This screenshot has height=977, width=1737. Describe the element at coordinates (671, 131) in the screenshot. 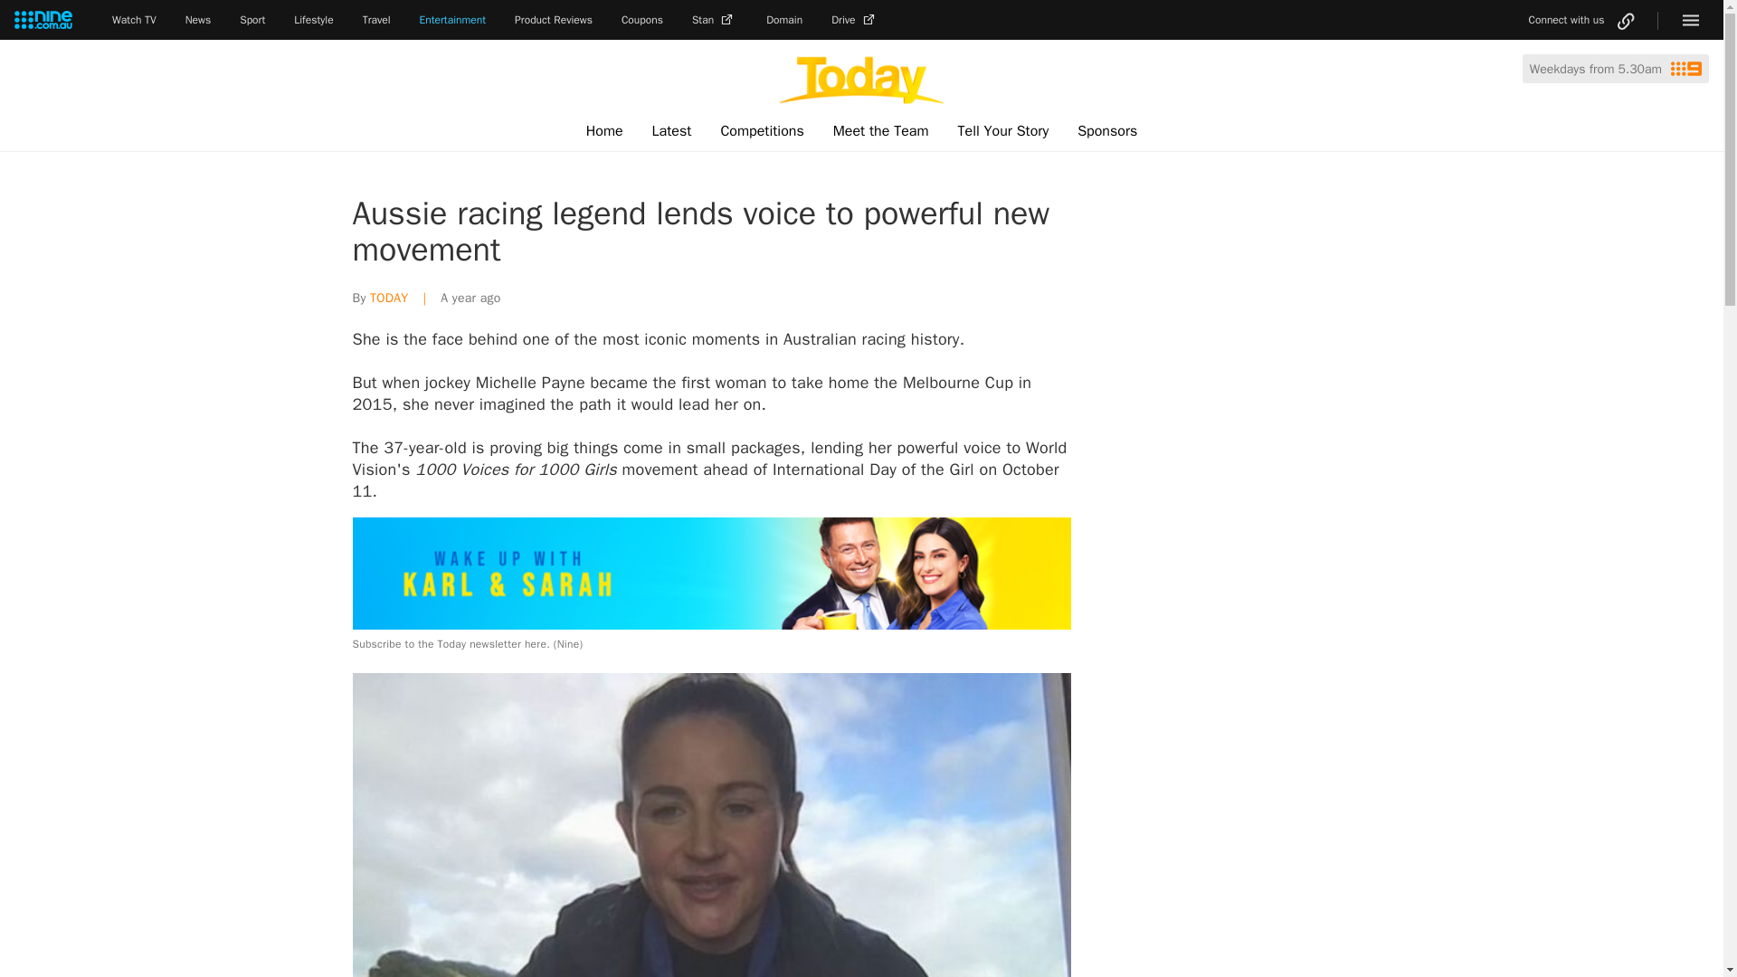

I see `Latest` at that location.